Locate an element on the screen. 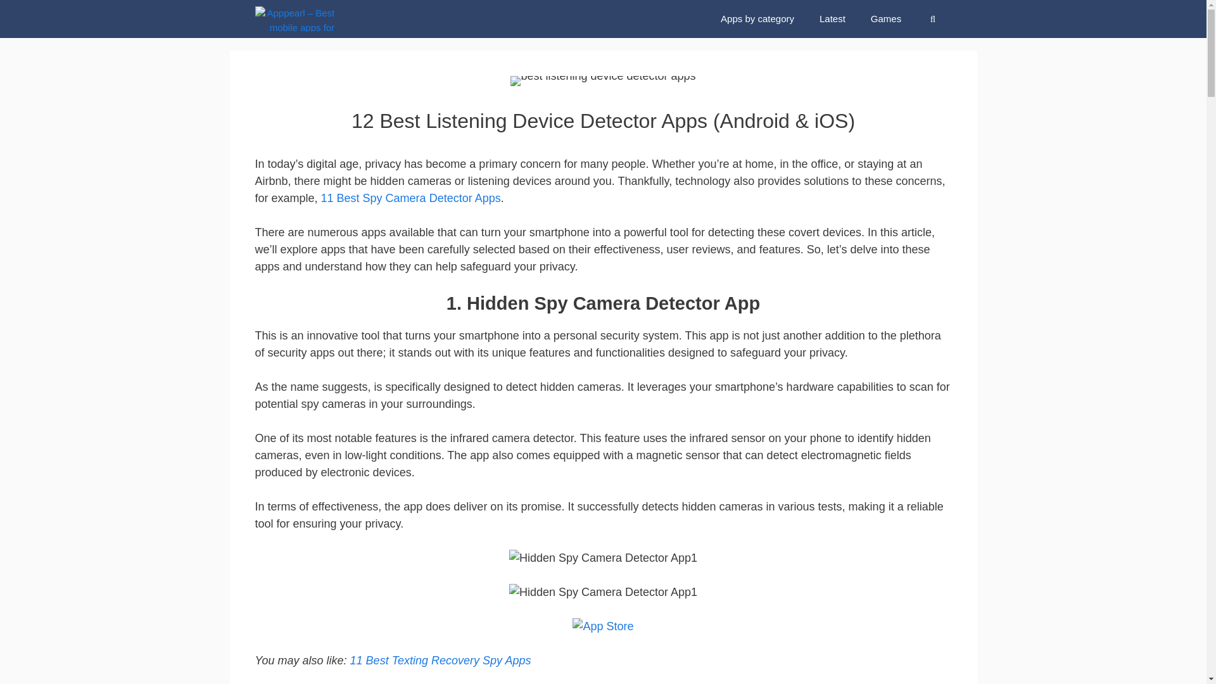  11 Best Spy Camera Detector Apps is located at coordinates (410, 198).